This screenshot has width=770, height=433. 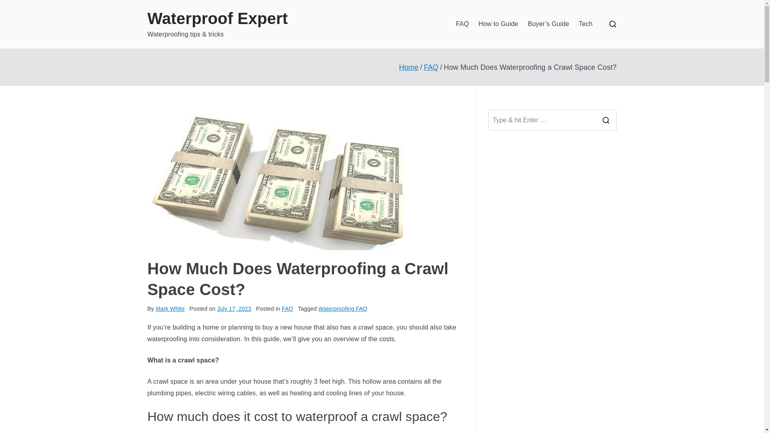 I want to click on Mark White, so click(x=170, y=309).